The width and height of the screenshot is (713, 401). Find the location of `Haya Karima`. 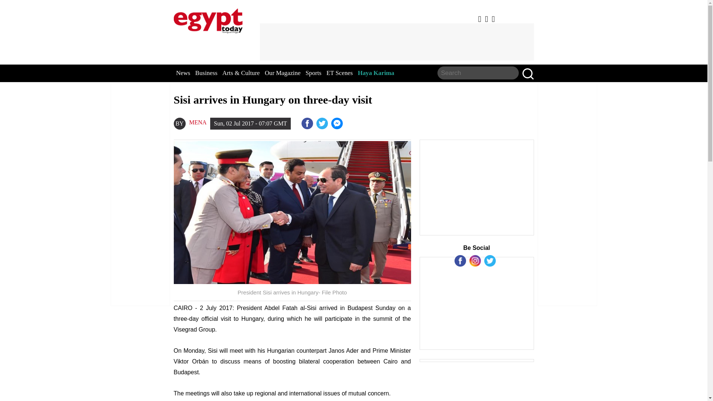

Haya Karima is located at coordinates (376, 73).